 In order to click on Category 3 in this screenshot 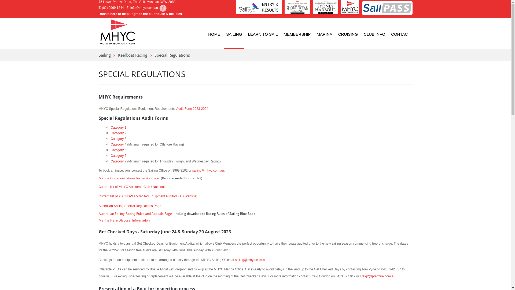, I will do `click(119, 139)`.